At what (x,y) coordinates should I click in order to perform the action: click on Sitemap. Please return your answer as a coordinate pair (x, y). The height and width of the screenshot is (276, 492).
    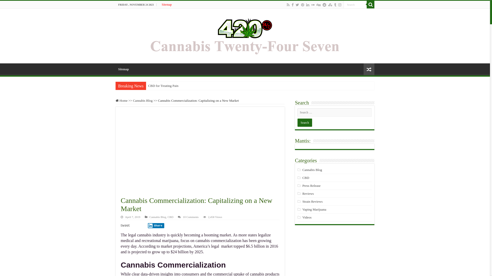
    Looking at the image, I should click on (124, 69).